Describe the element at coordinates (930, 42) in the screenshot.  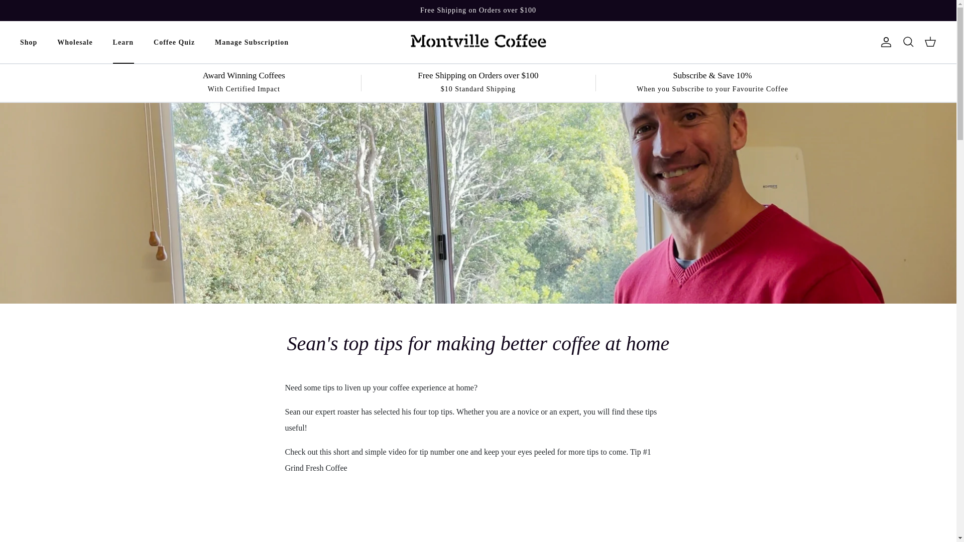
I see `Cart` at that location.